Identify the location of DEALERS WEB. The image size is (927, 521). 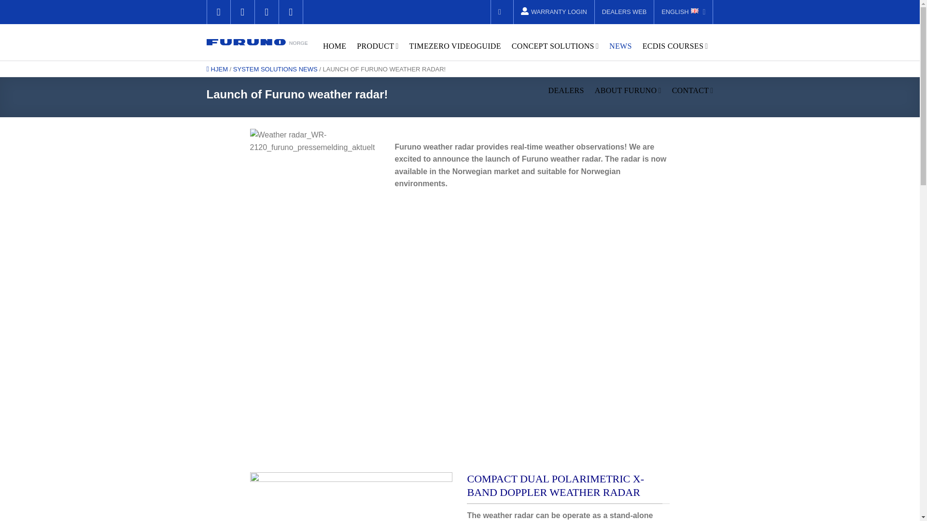
(624, 12).